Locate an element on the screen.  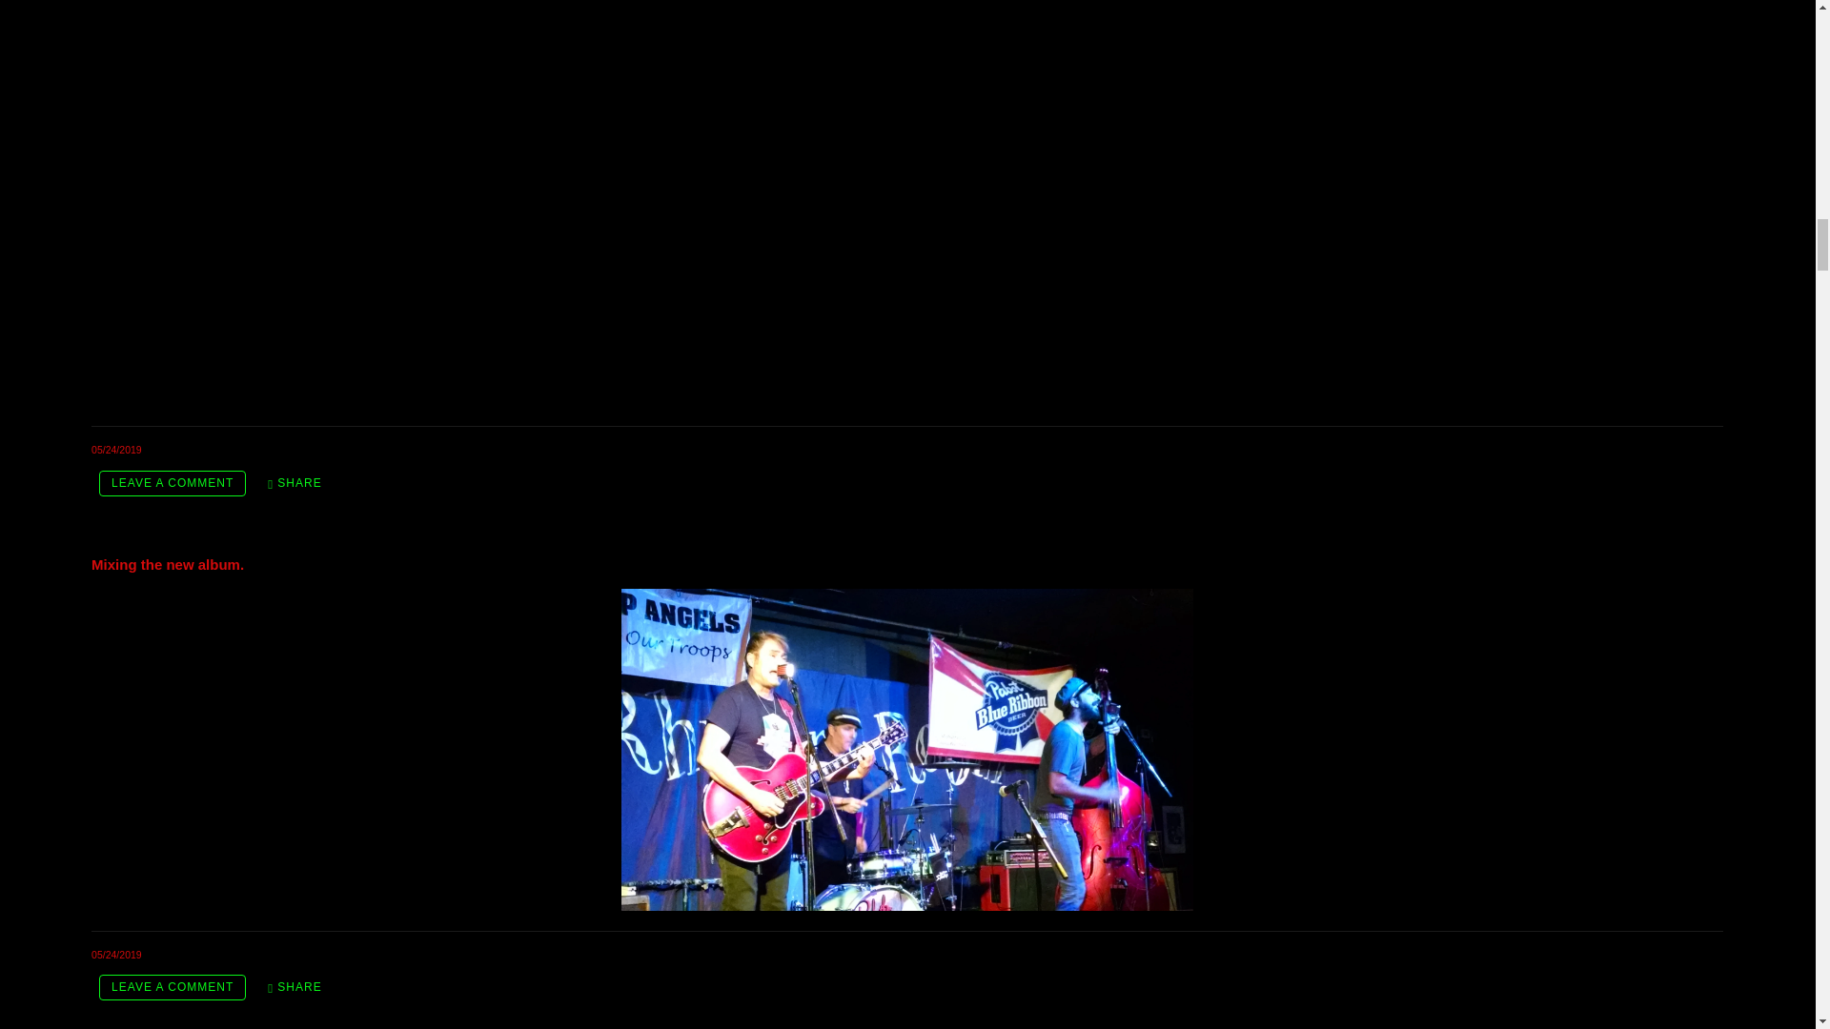
Share Jam at Josh's going away party. is located at coordinates (294, 482).